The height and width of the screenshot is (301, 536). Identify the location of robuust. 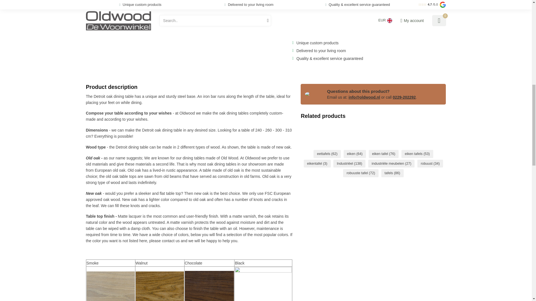
(430, 164).